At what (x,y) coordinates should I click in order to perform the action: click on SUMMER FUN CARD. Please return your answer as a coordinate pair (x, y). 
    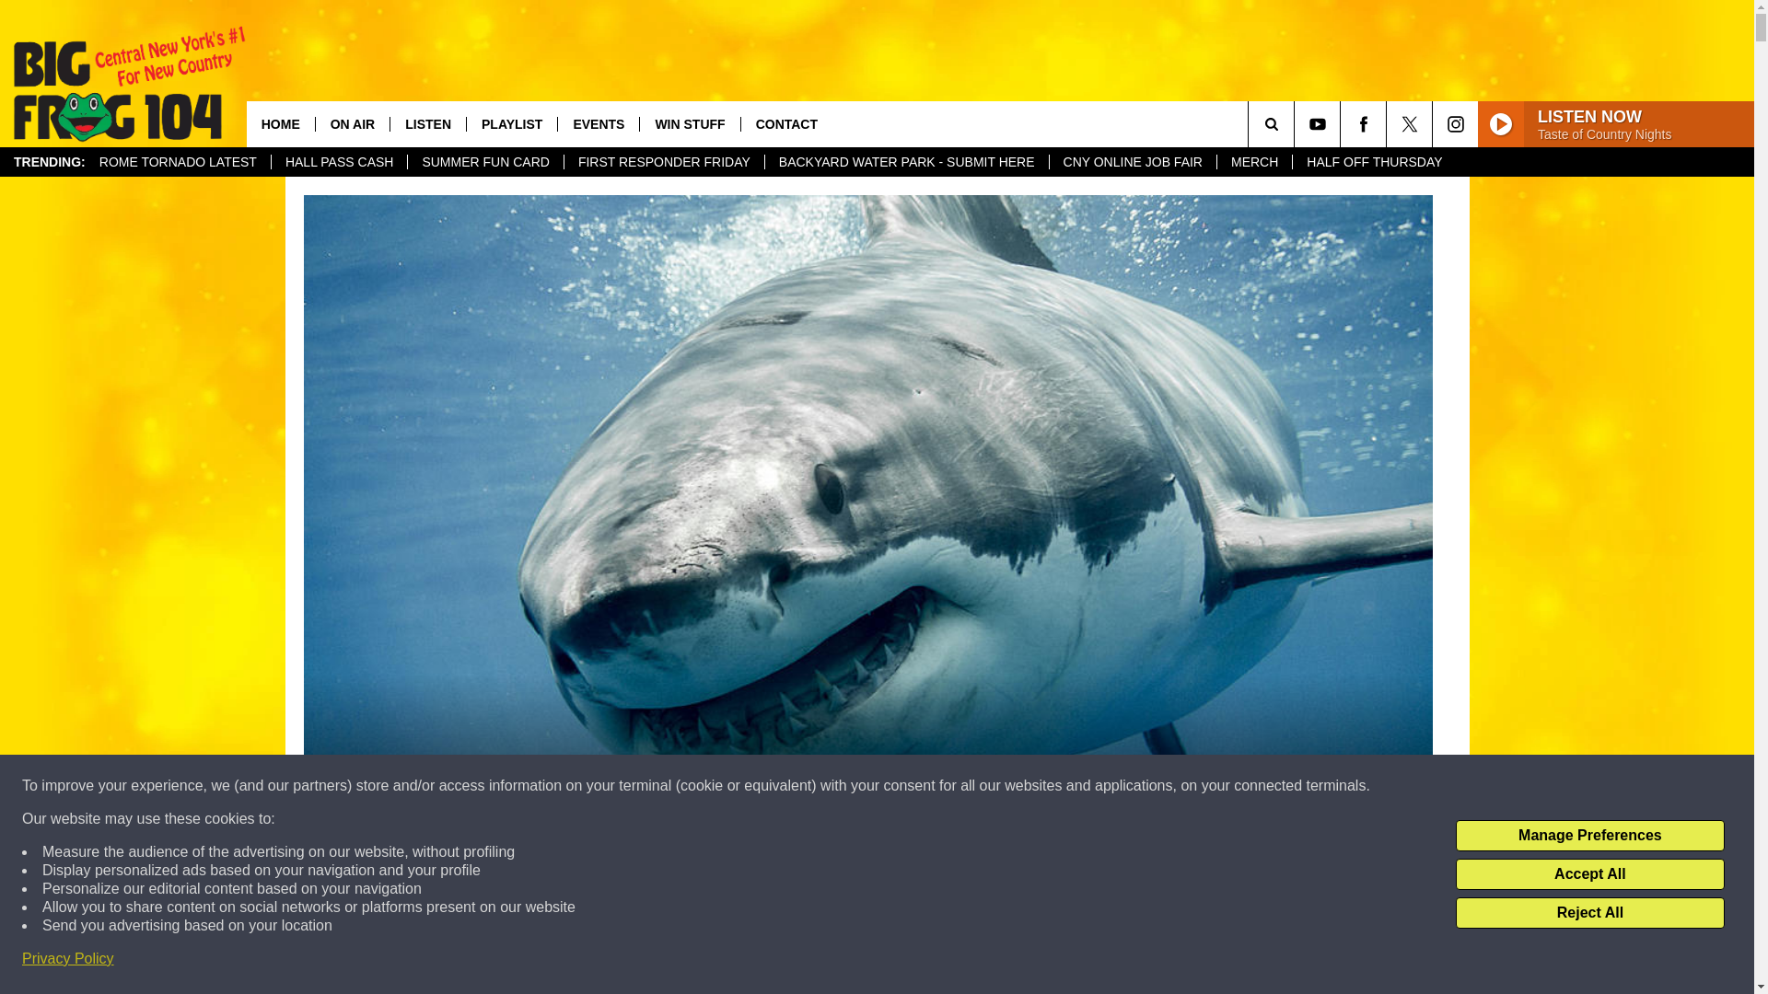
    Looking at the image, I should click on (484, 162).